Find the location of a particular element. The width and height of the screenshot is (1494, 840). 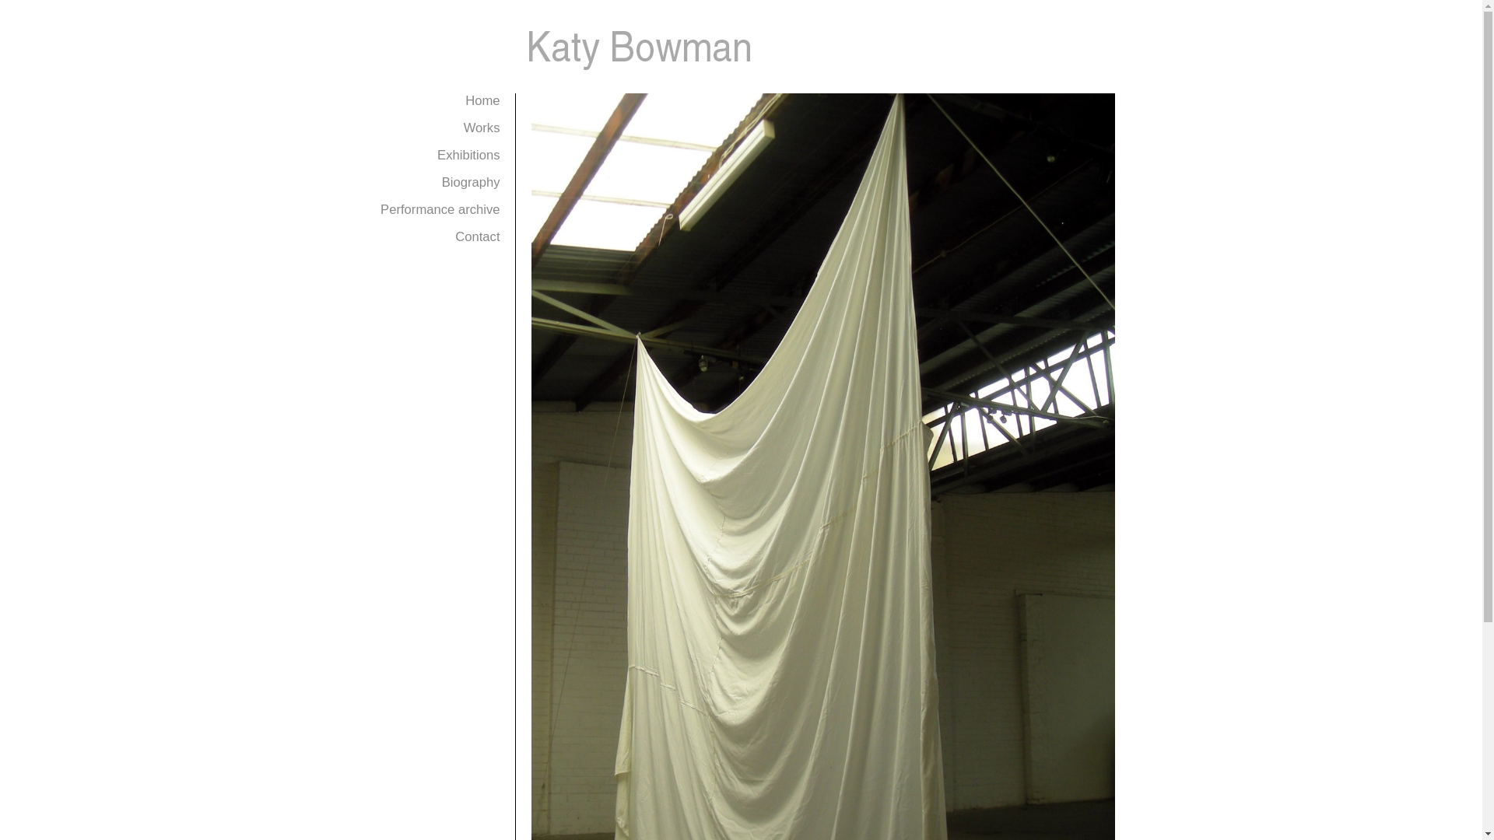

Works is located at coordinates (482, 128).